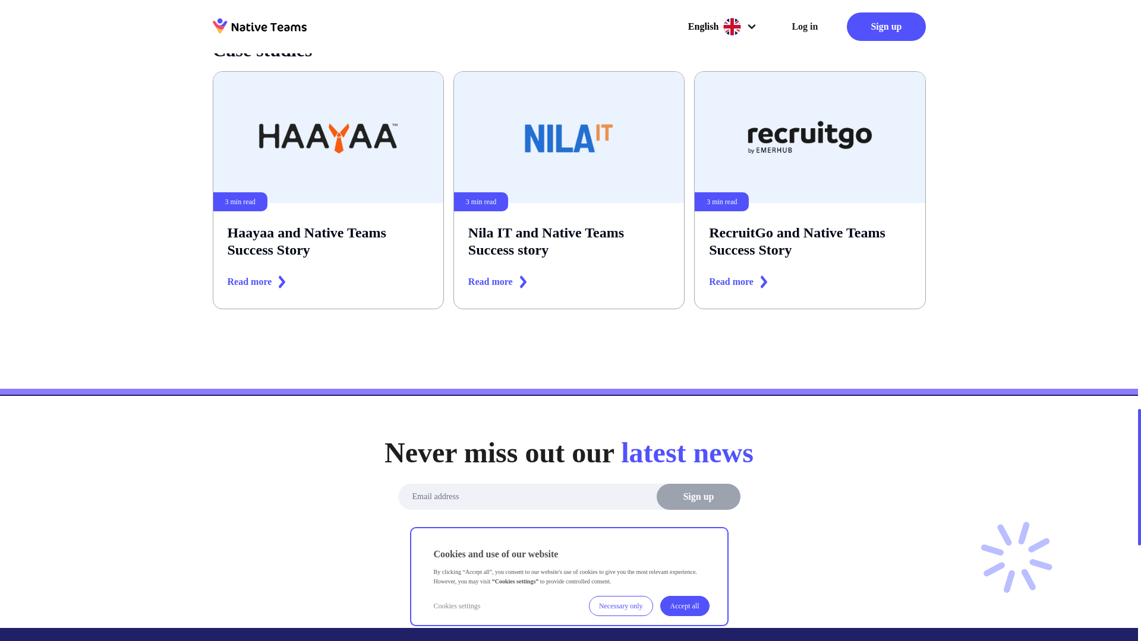 This screenshot has width=1141, height=641. I want to click on Sign up, so click(698, 496).